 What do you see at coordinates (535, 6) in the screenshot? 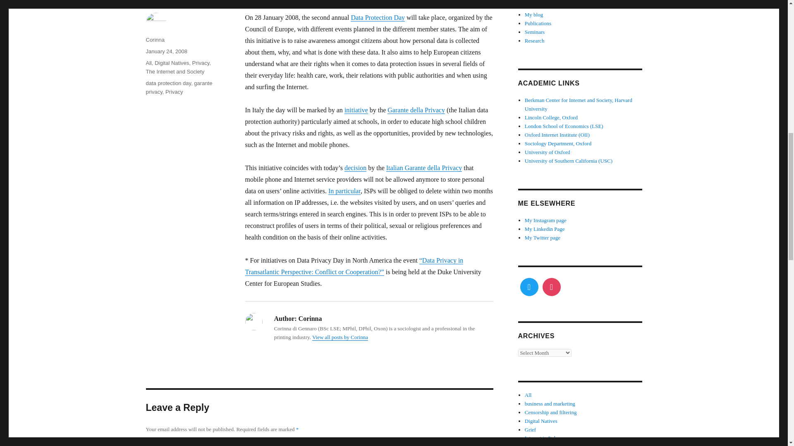
I see `About me` at bounding box center [535, 6].